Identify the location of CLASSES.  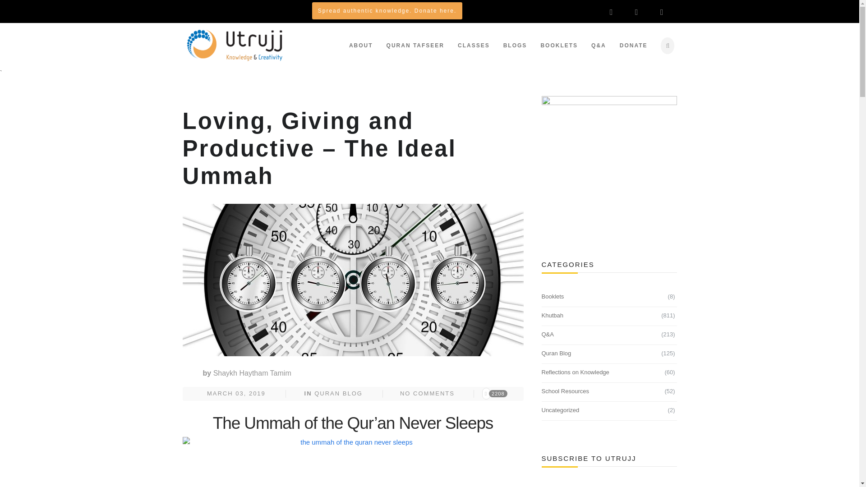
(474, 45).